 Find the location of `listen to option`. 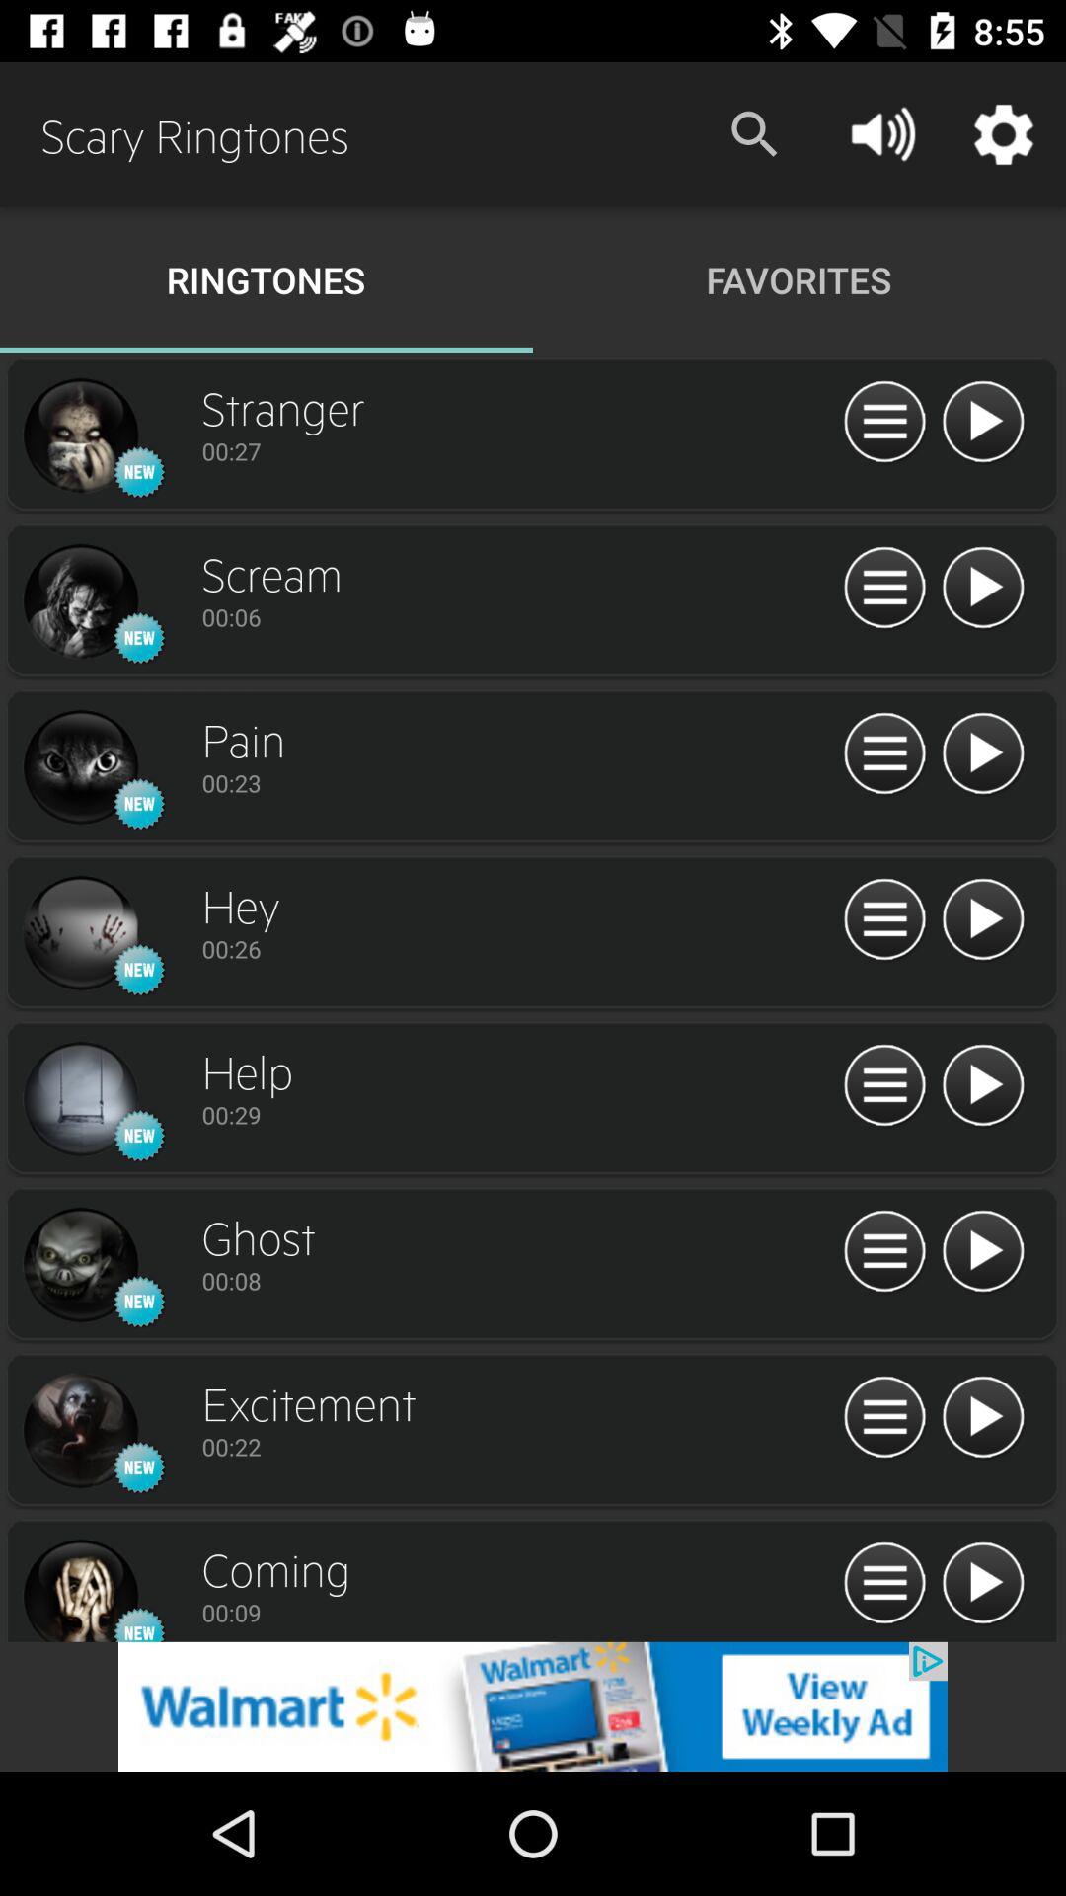

listen to option is located at coordinates (983, 589).